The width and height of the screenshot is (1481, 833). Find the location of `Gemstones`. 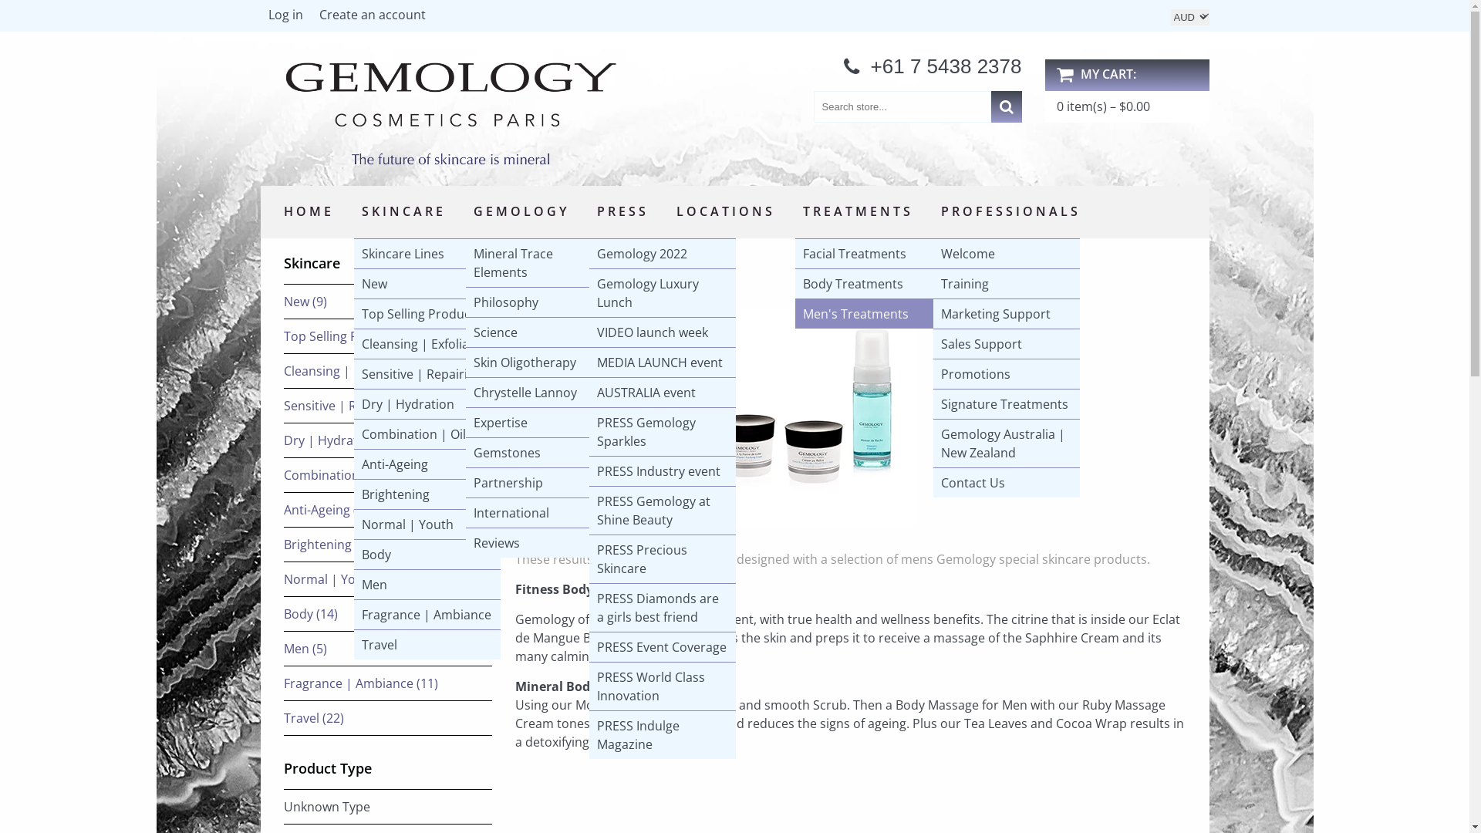

Gemstones is located at coordinates (539, 453).